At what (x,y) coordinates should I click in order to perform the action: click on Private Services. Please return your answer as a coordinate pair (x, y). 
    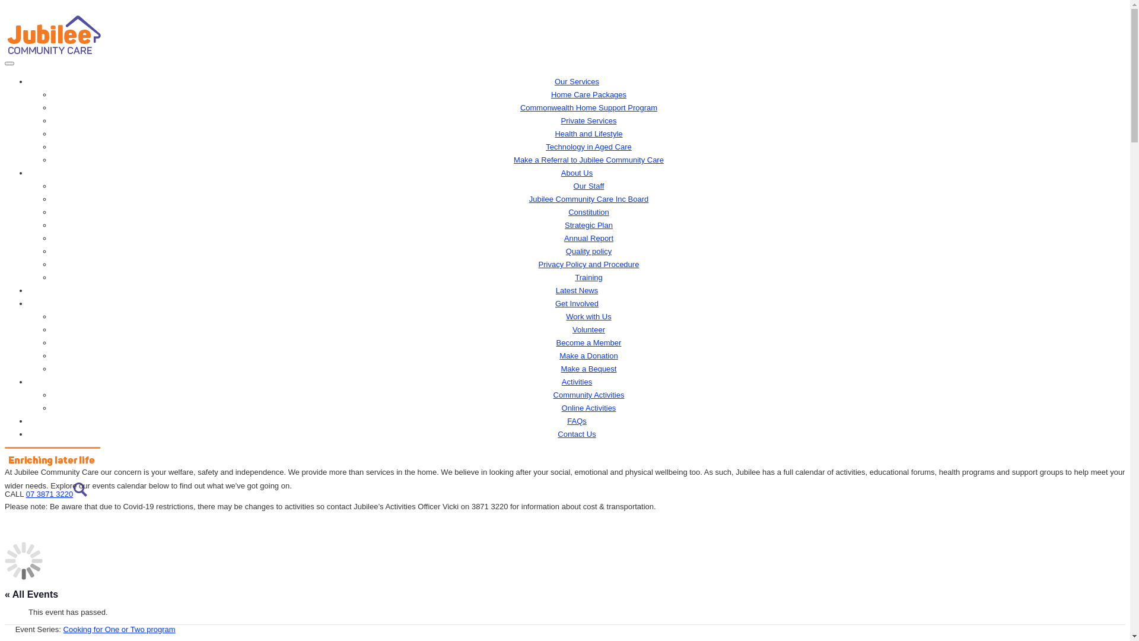
    Looking at the image, I should click on (589, 121).